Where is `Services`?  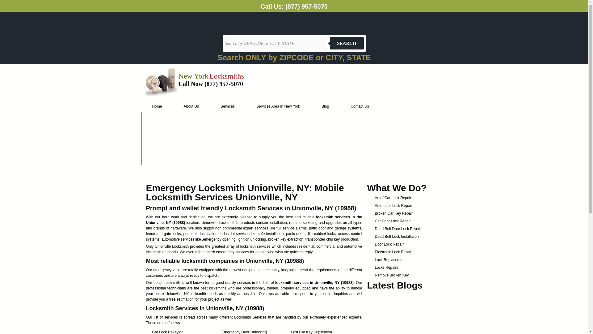
Services is located at coordinates (227, 106).